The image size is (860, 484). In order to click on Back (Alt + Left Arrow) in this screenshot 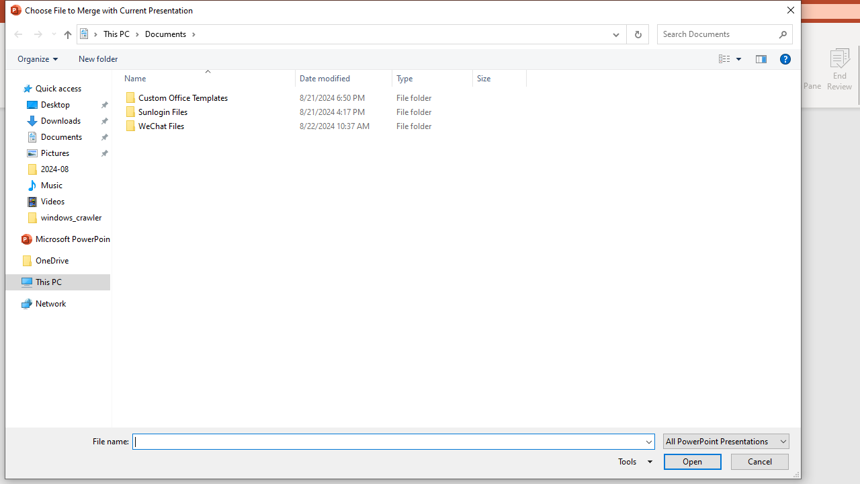, I will do `click(17, 34)`.